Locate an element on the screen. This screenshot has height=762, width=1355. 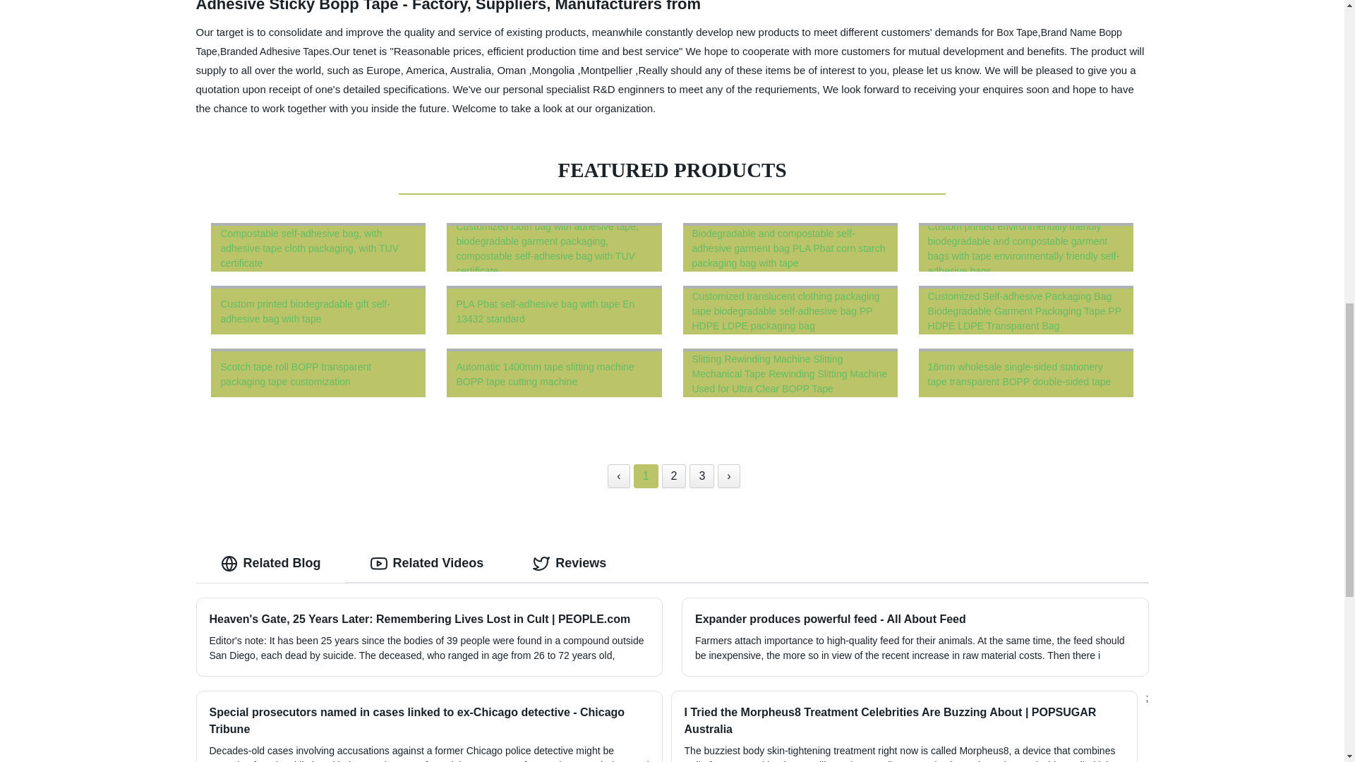
PLA Pbat self-adhesive bag with tape En 13432 standard is located at coordinates (554, 310).